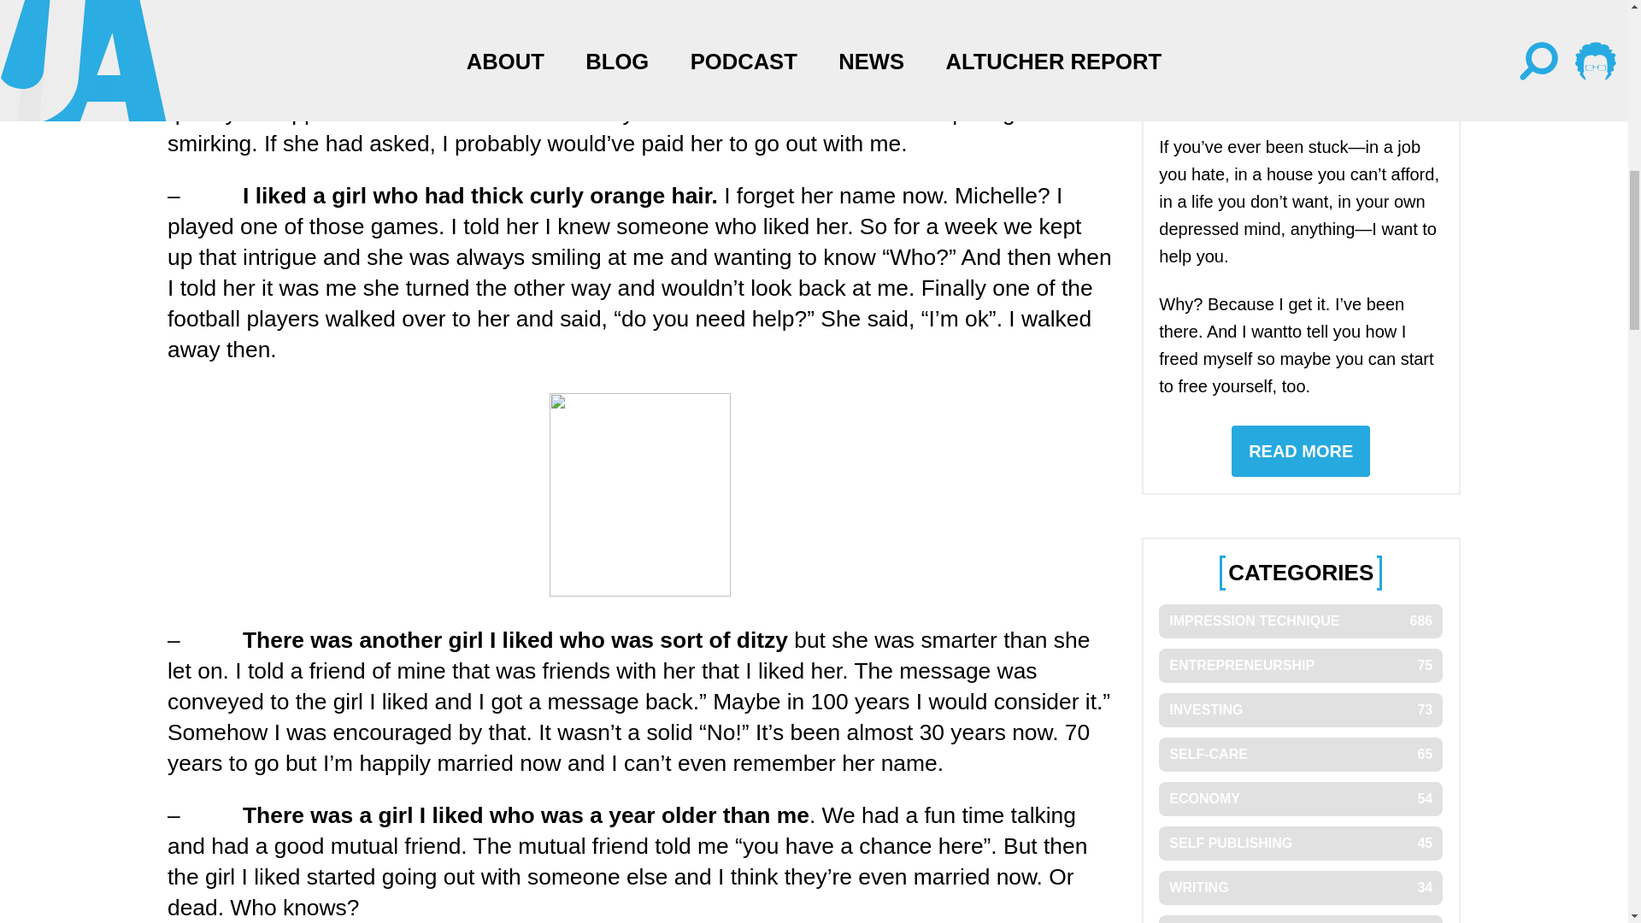 This screenshot has height=923, width=1641. What do you see at coordinates (1300, 666) in the screenshot?
I see `Economy` at bounding box center [1300, 666].